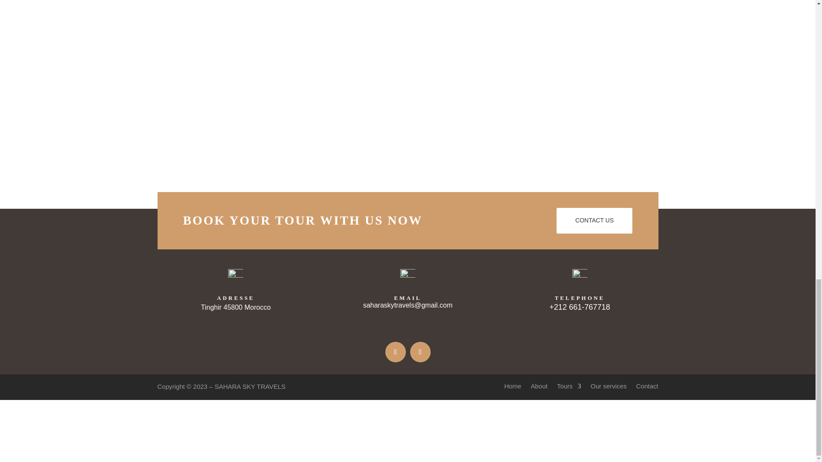 Image resolution: width=822 pixels, height=462 pixels. What do you see at coordinates (539, 388) in the screenshot?
I see `About` at bounding box center [539, 388].